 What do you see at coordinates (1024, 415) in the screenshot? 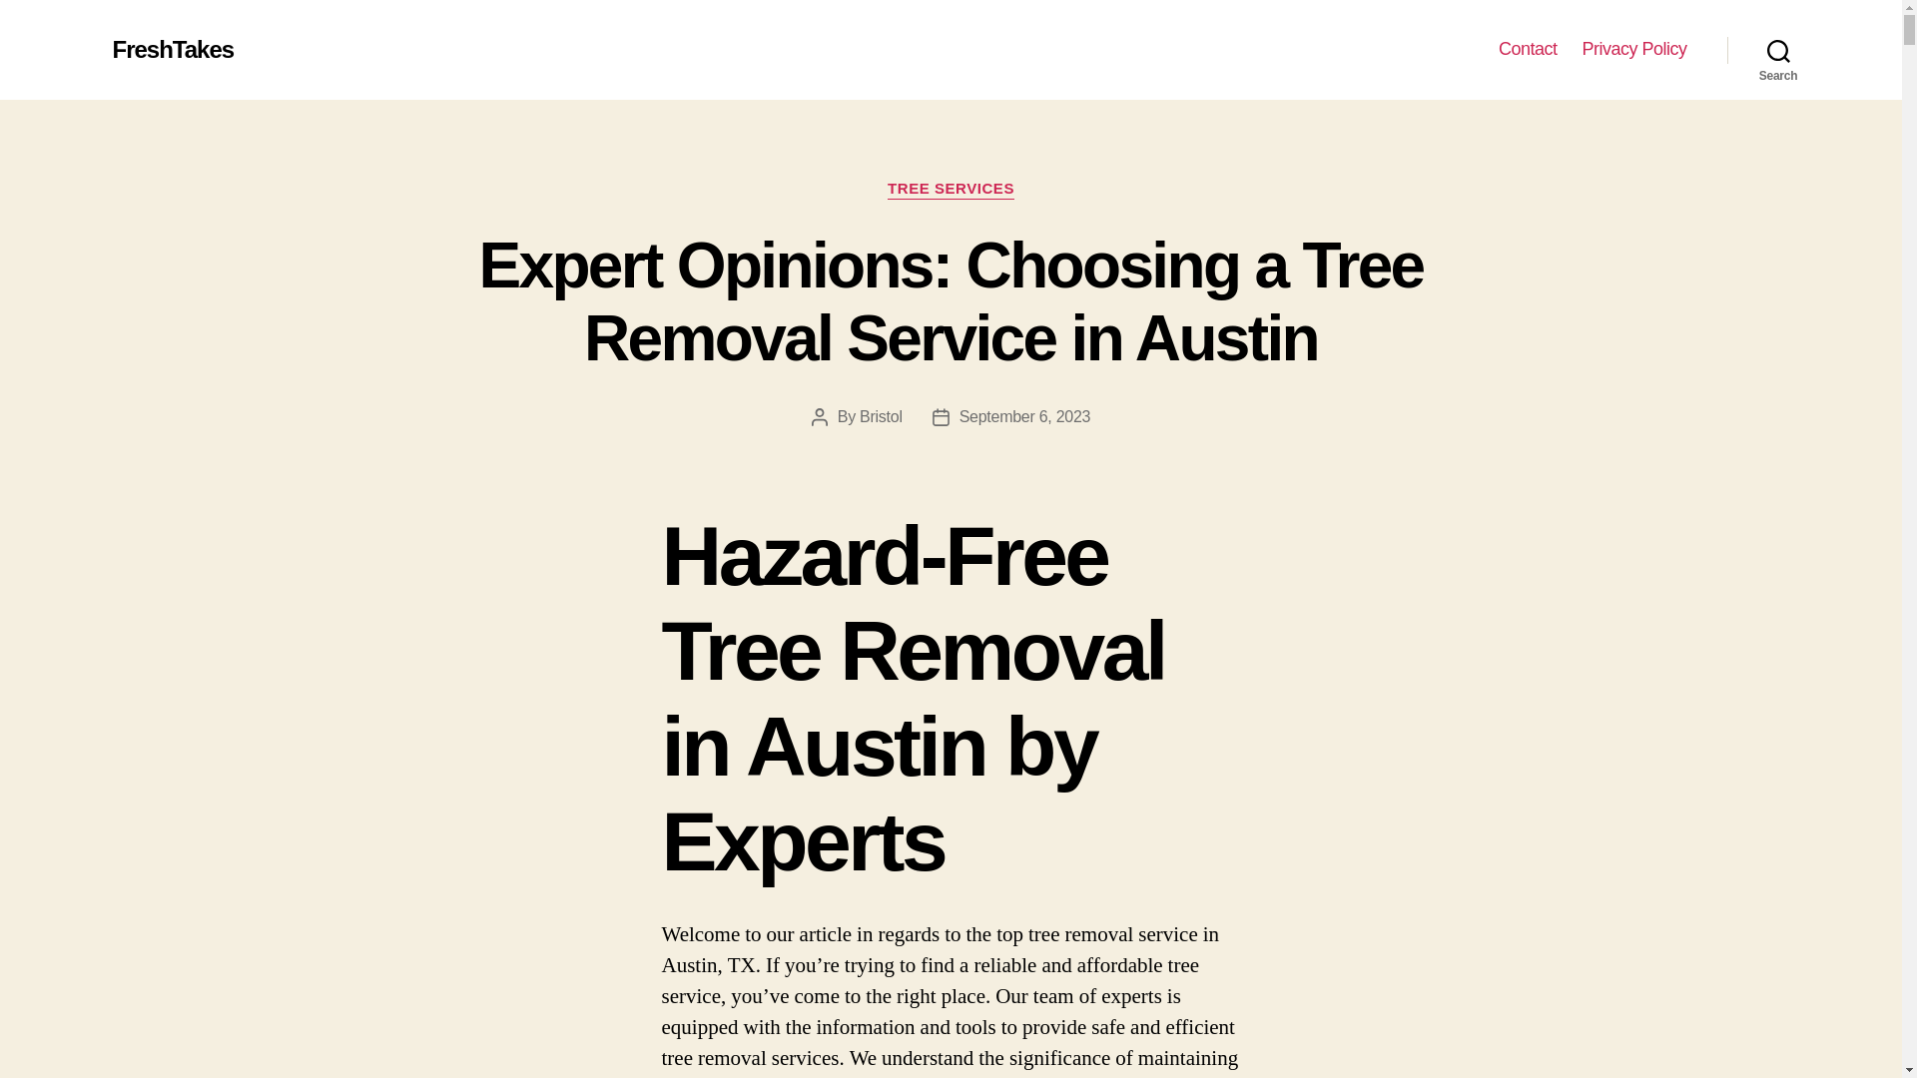
I see `September 6, 2023` at bounding box center [1024, 415].